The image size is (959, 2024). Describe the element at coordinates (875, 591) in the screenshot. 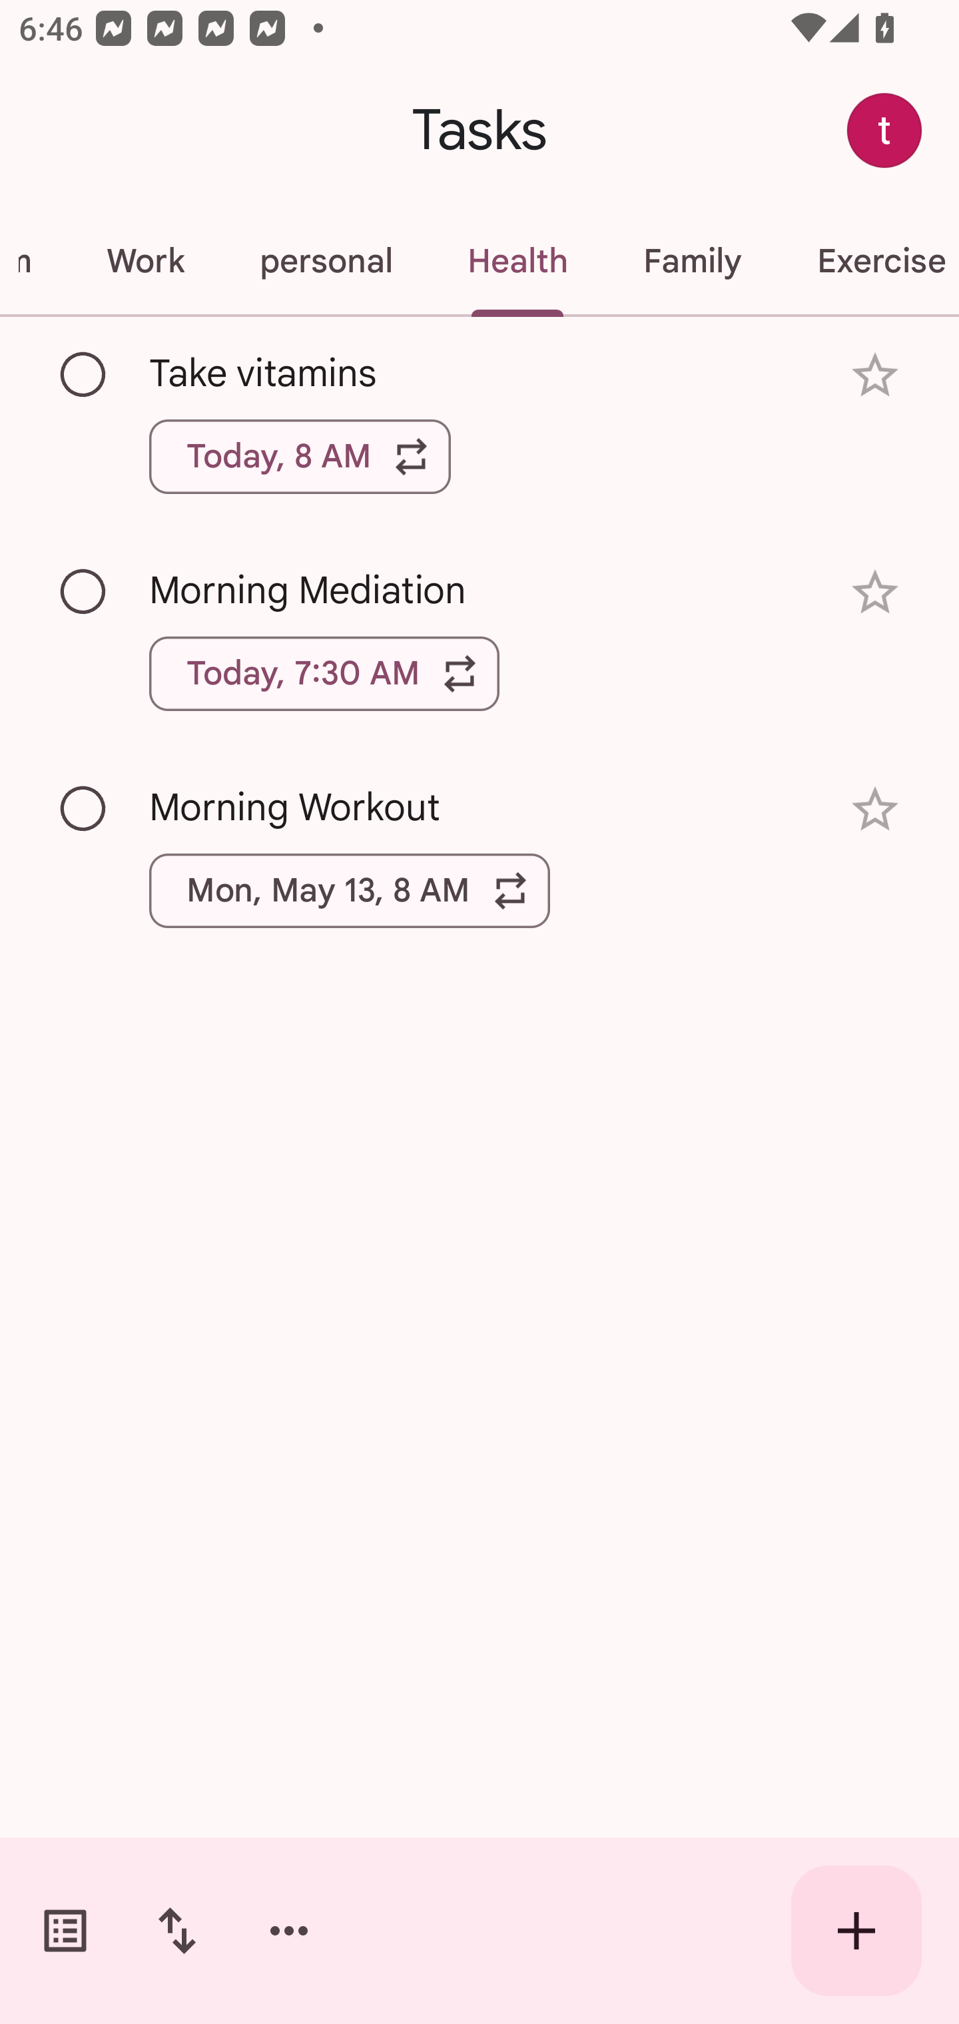

I see `Add star` at that location.